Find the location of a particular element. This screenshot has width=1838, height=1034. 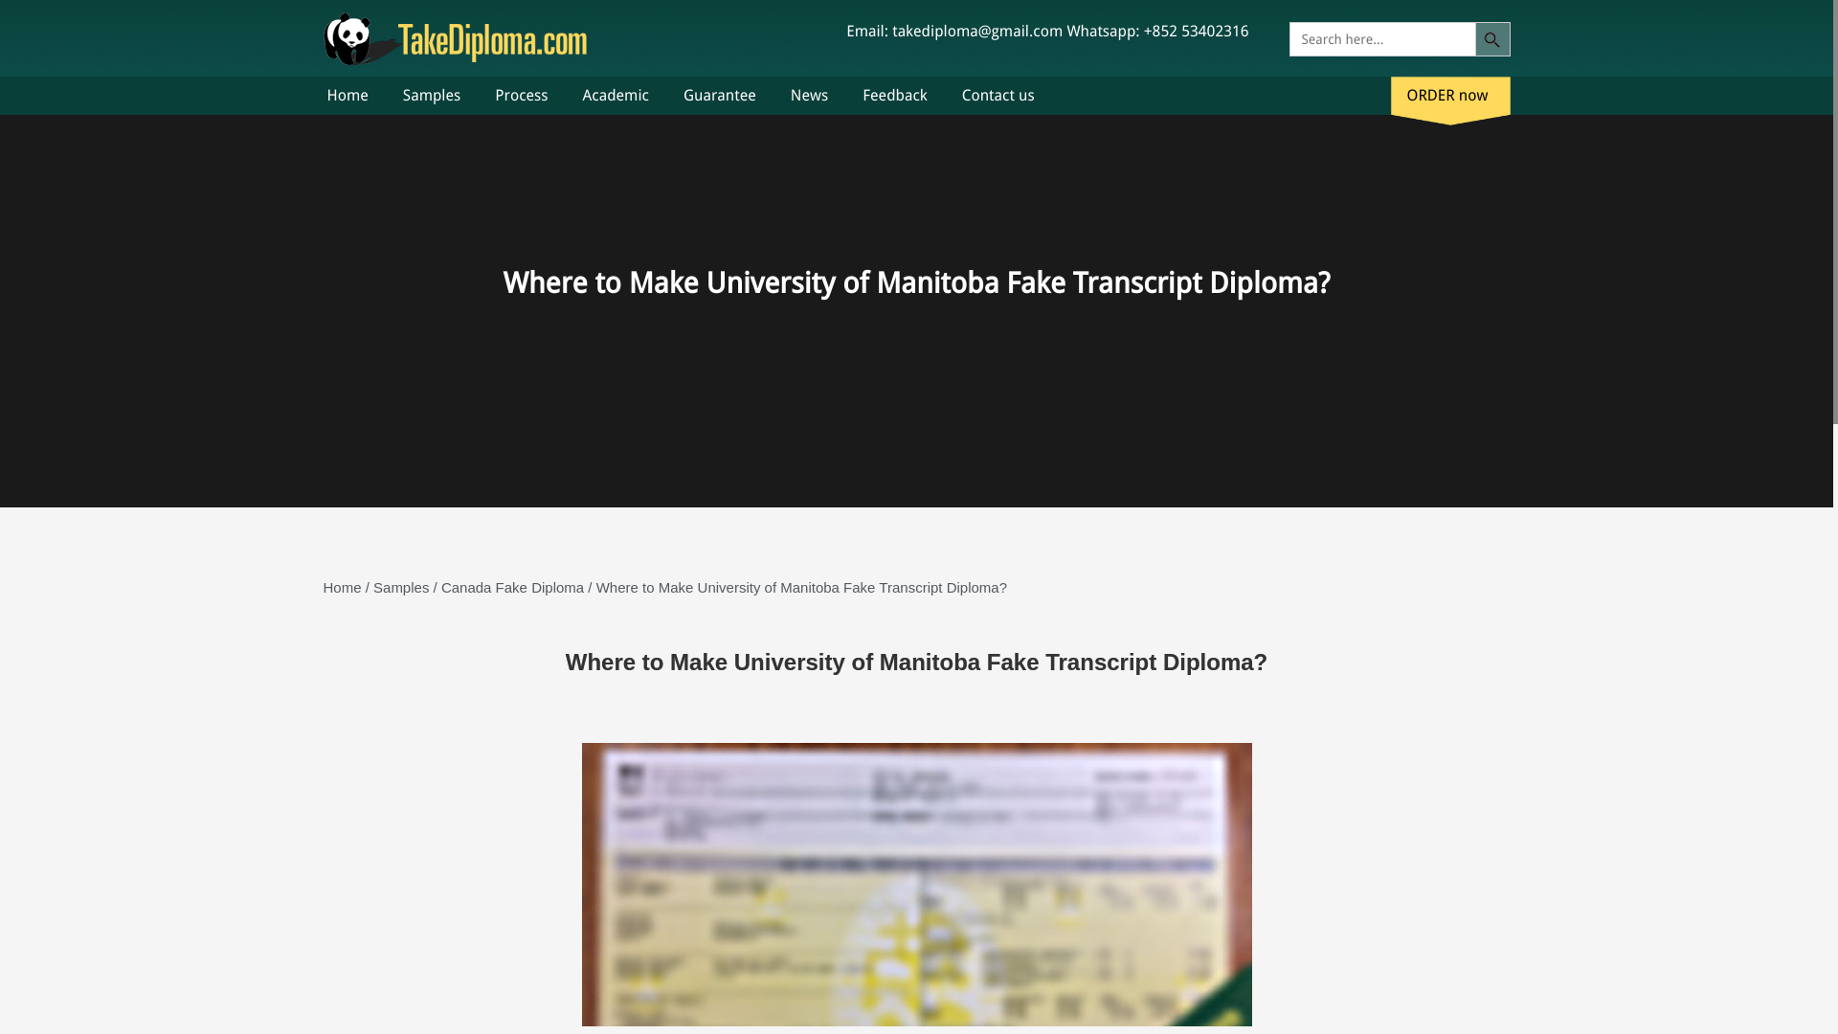

University of Manitoba fake transcript is located at coordinates (917, 888).